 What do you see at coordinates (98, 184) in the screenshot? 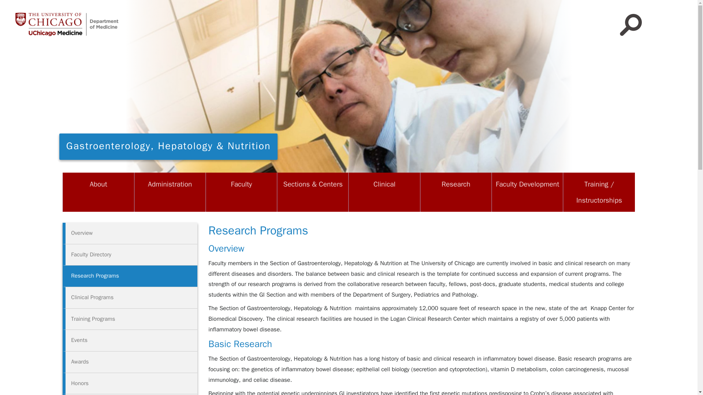
I see `About` at bounding box center [98, 184].